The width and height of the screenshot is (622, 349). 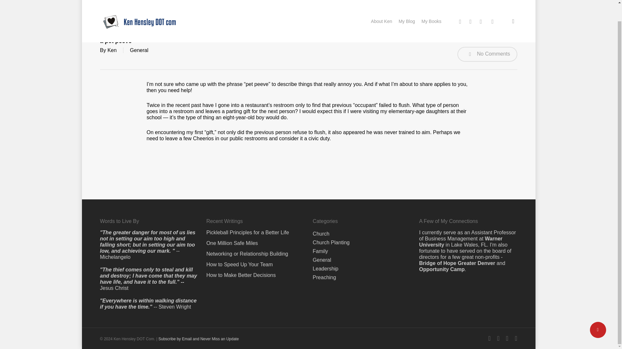 What do you see at coordinates (320, 233) in the screenshot?
I see `Family` at bounding box center [320, 233].